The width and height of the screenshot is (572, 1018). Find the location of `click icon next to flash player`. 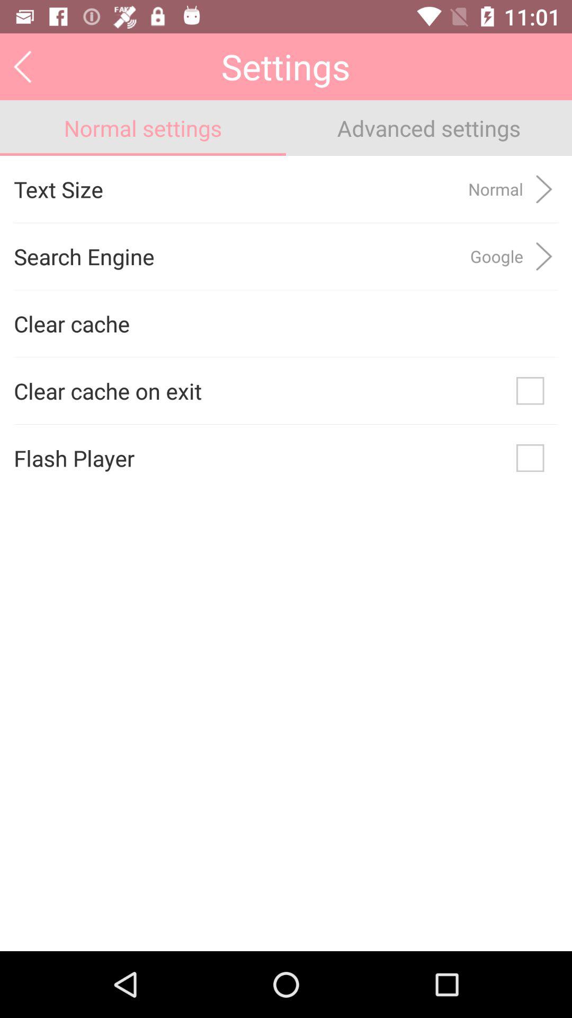

click icon next to flash player is located at coordinates (530, 458).